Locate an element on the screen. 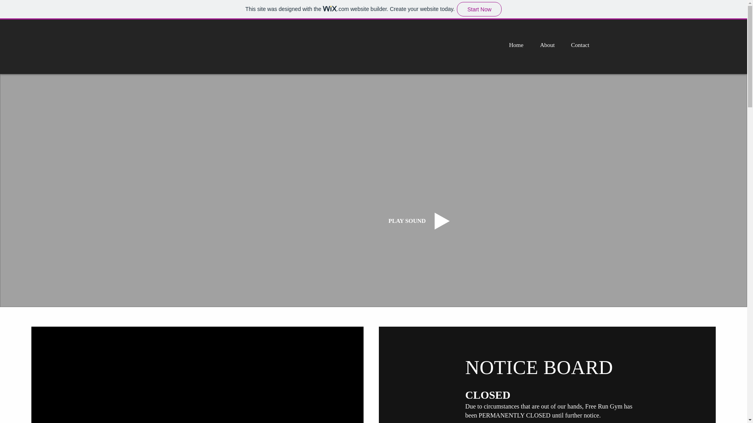 The width and height of the screenshot is (753, 423). Contact is located at coordinates (582, 45).